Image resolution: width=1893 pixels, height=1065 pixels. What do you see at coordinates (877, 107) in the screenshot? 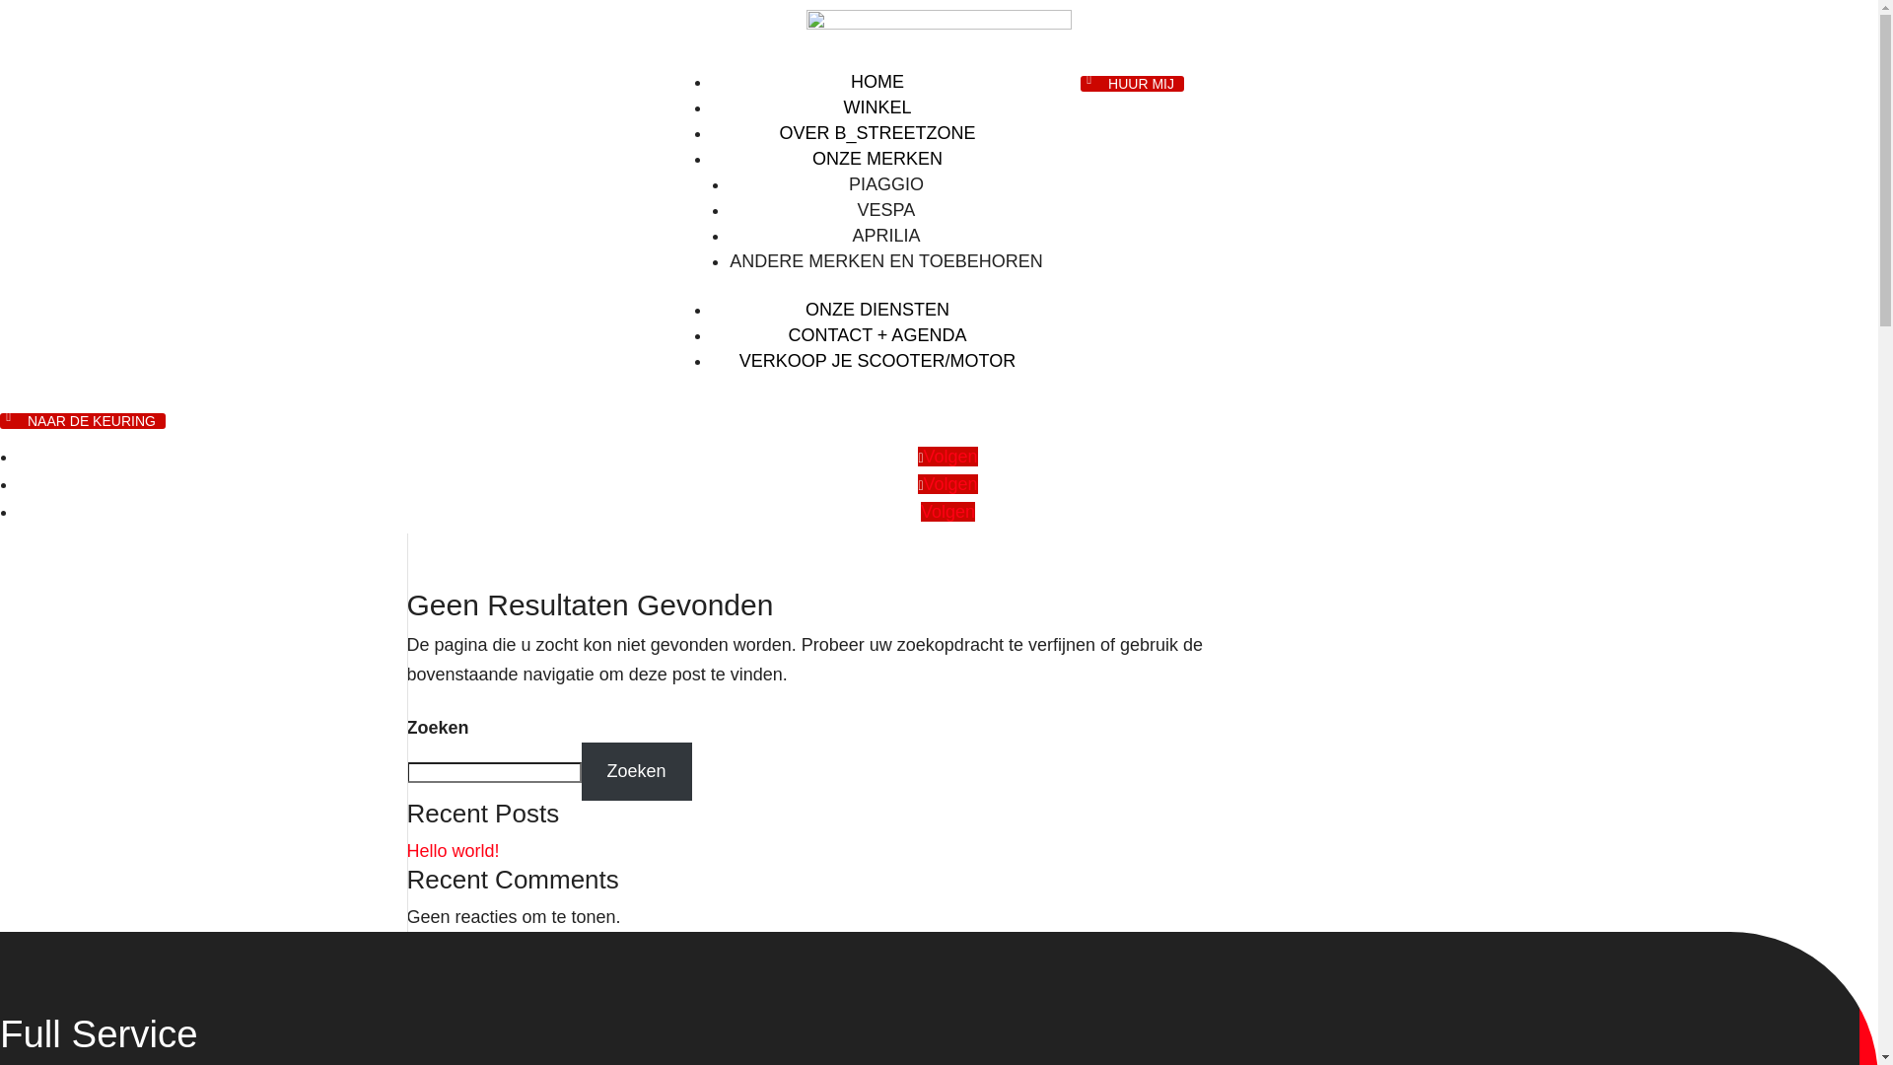
I see `WINKEL` at bounding box center [877, 107].